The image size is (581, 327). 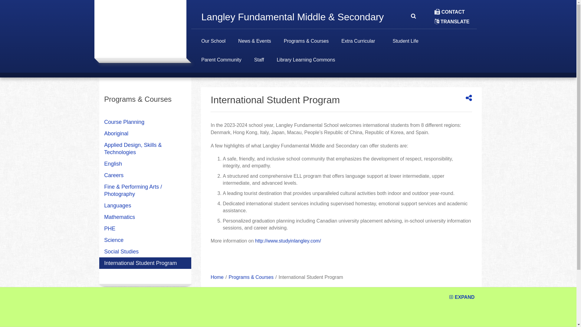 What do you see at coordinates (145, 134) in the screenshot?
I see `Aboriginal` at bounding box center [145, 134].